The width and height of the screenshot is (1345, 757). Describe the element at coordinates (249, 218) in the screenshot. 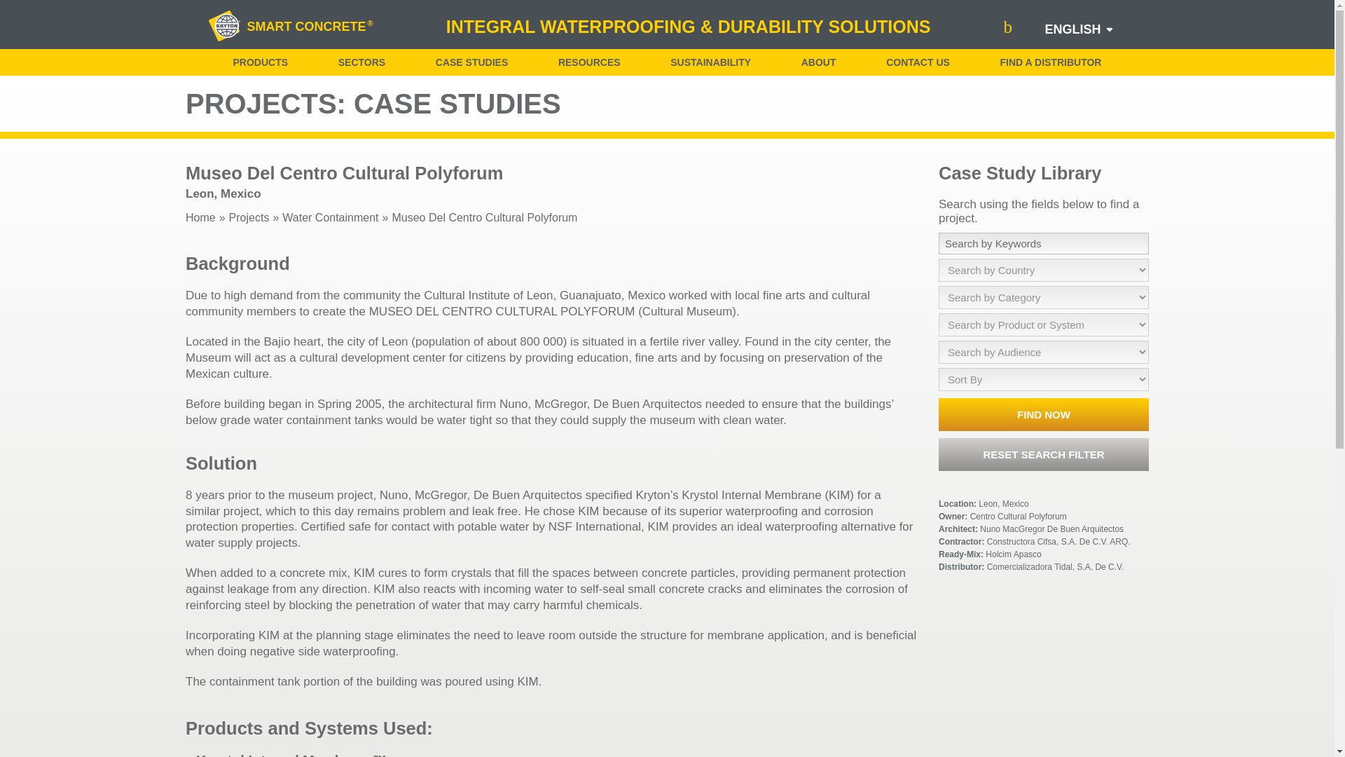

I see `Projects` at that location.